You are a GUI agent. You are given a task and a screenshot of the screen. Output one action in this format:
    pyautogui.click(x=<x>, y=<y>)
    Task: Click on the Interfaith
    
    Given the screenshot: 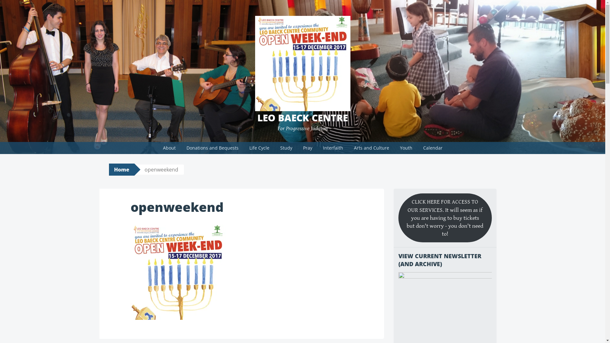 What is the action you would take?
    pyautogui.click(x=333, y=148)
    